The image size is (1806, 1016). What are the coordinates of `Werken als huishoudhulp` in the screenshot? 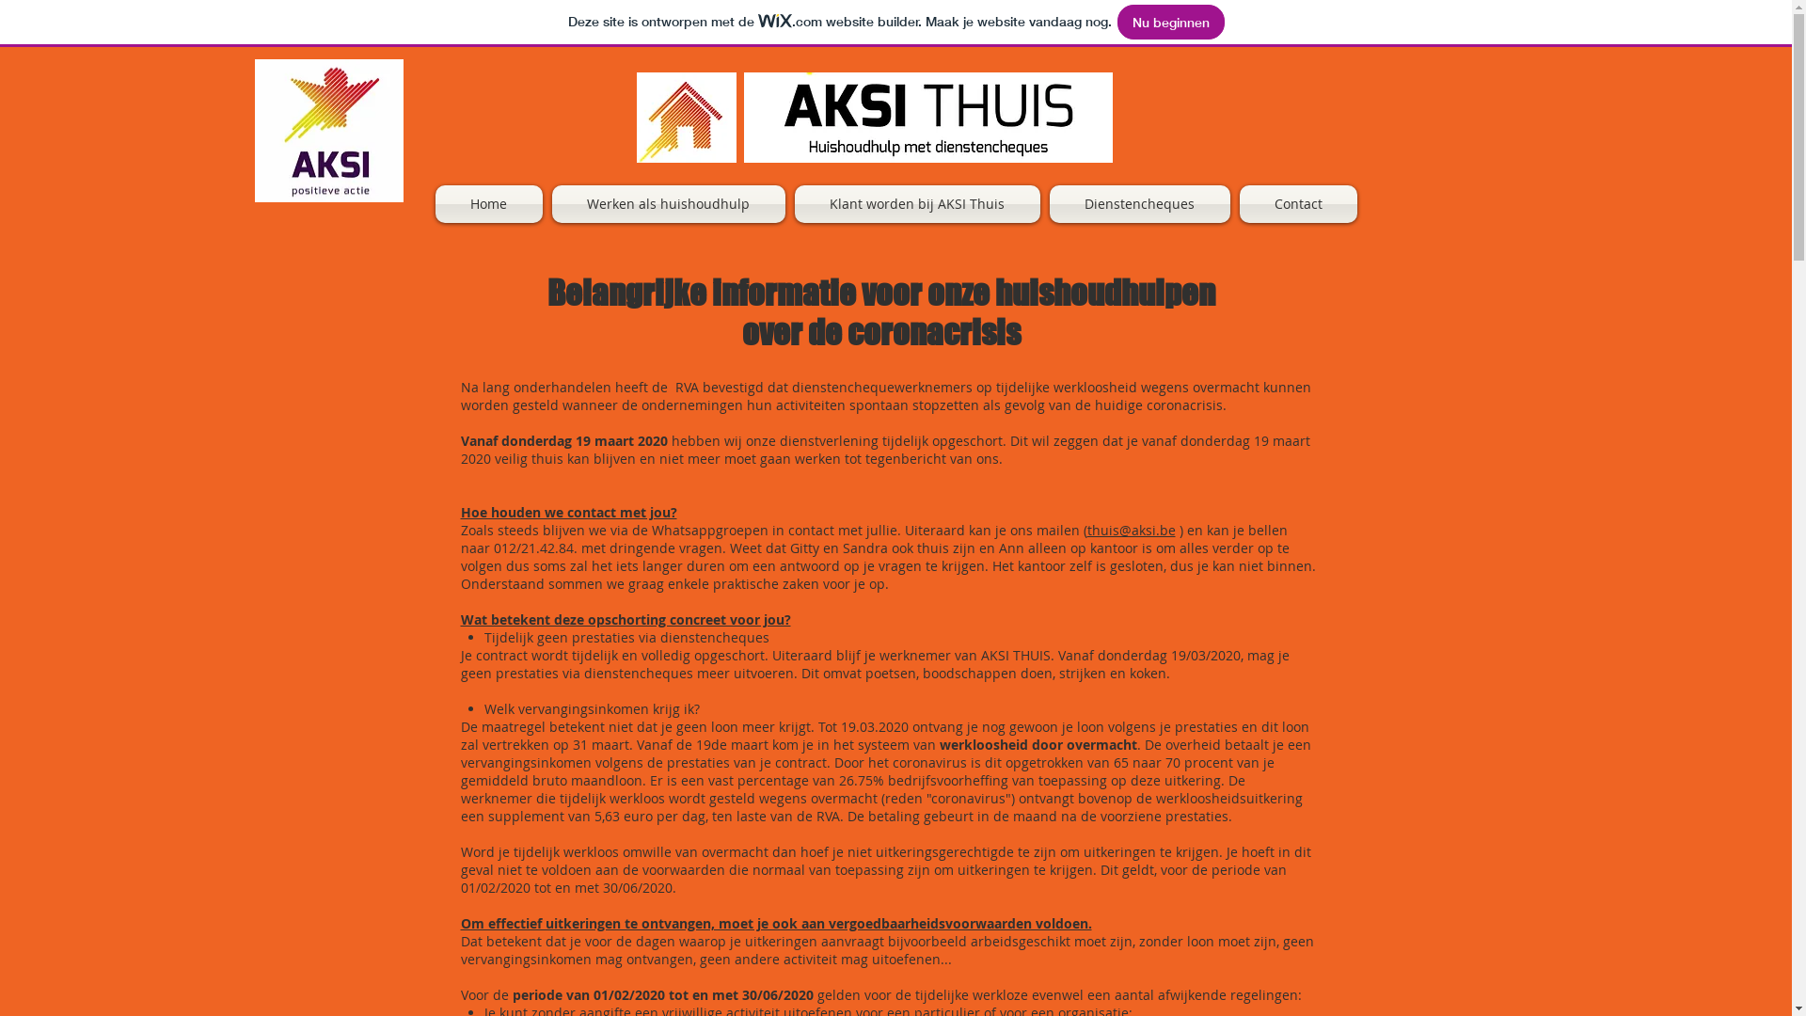 It's located at (669, 204).